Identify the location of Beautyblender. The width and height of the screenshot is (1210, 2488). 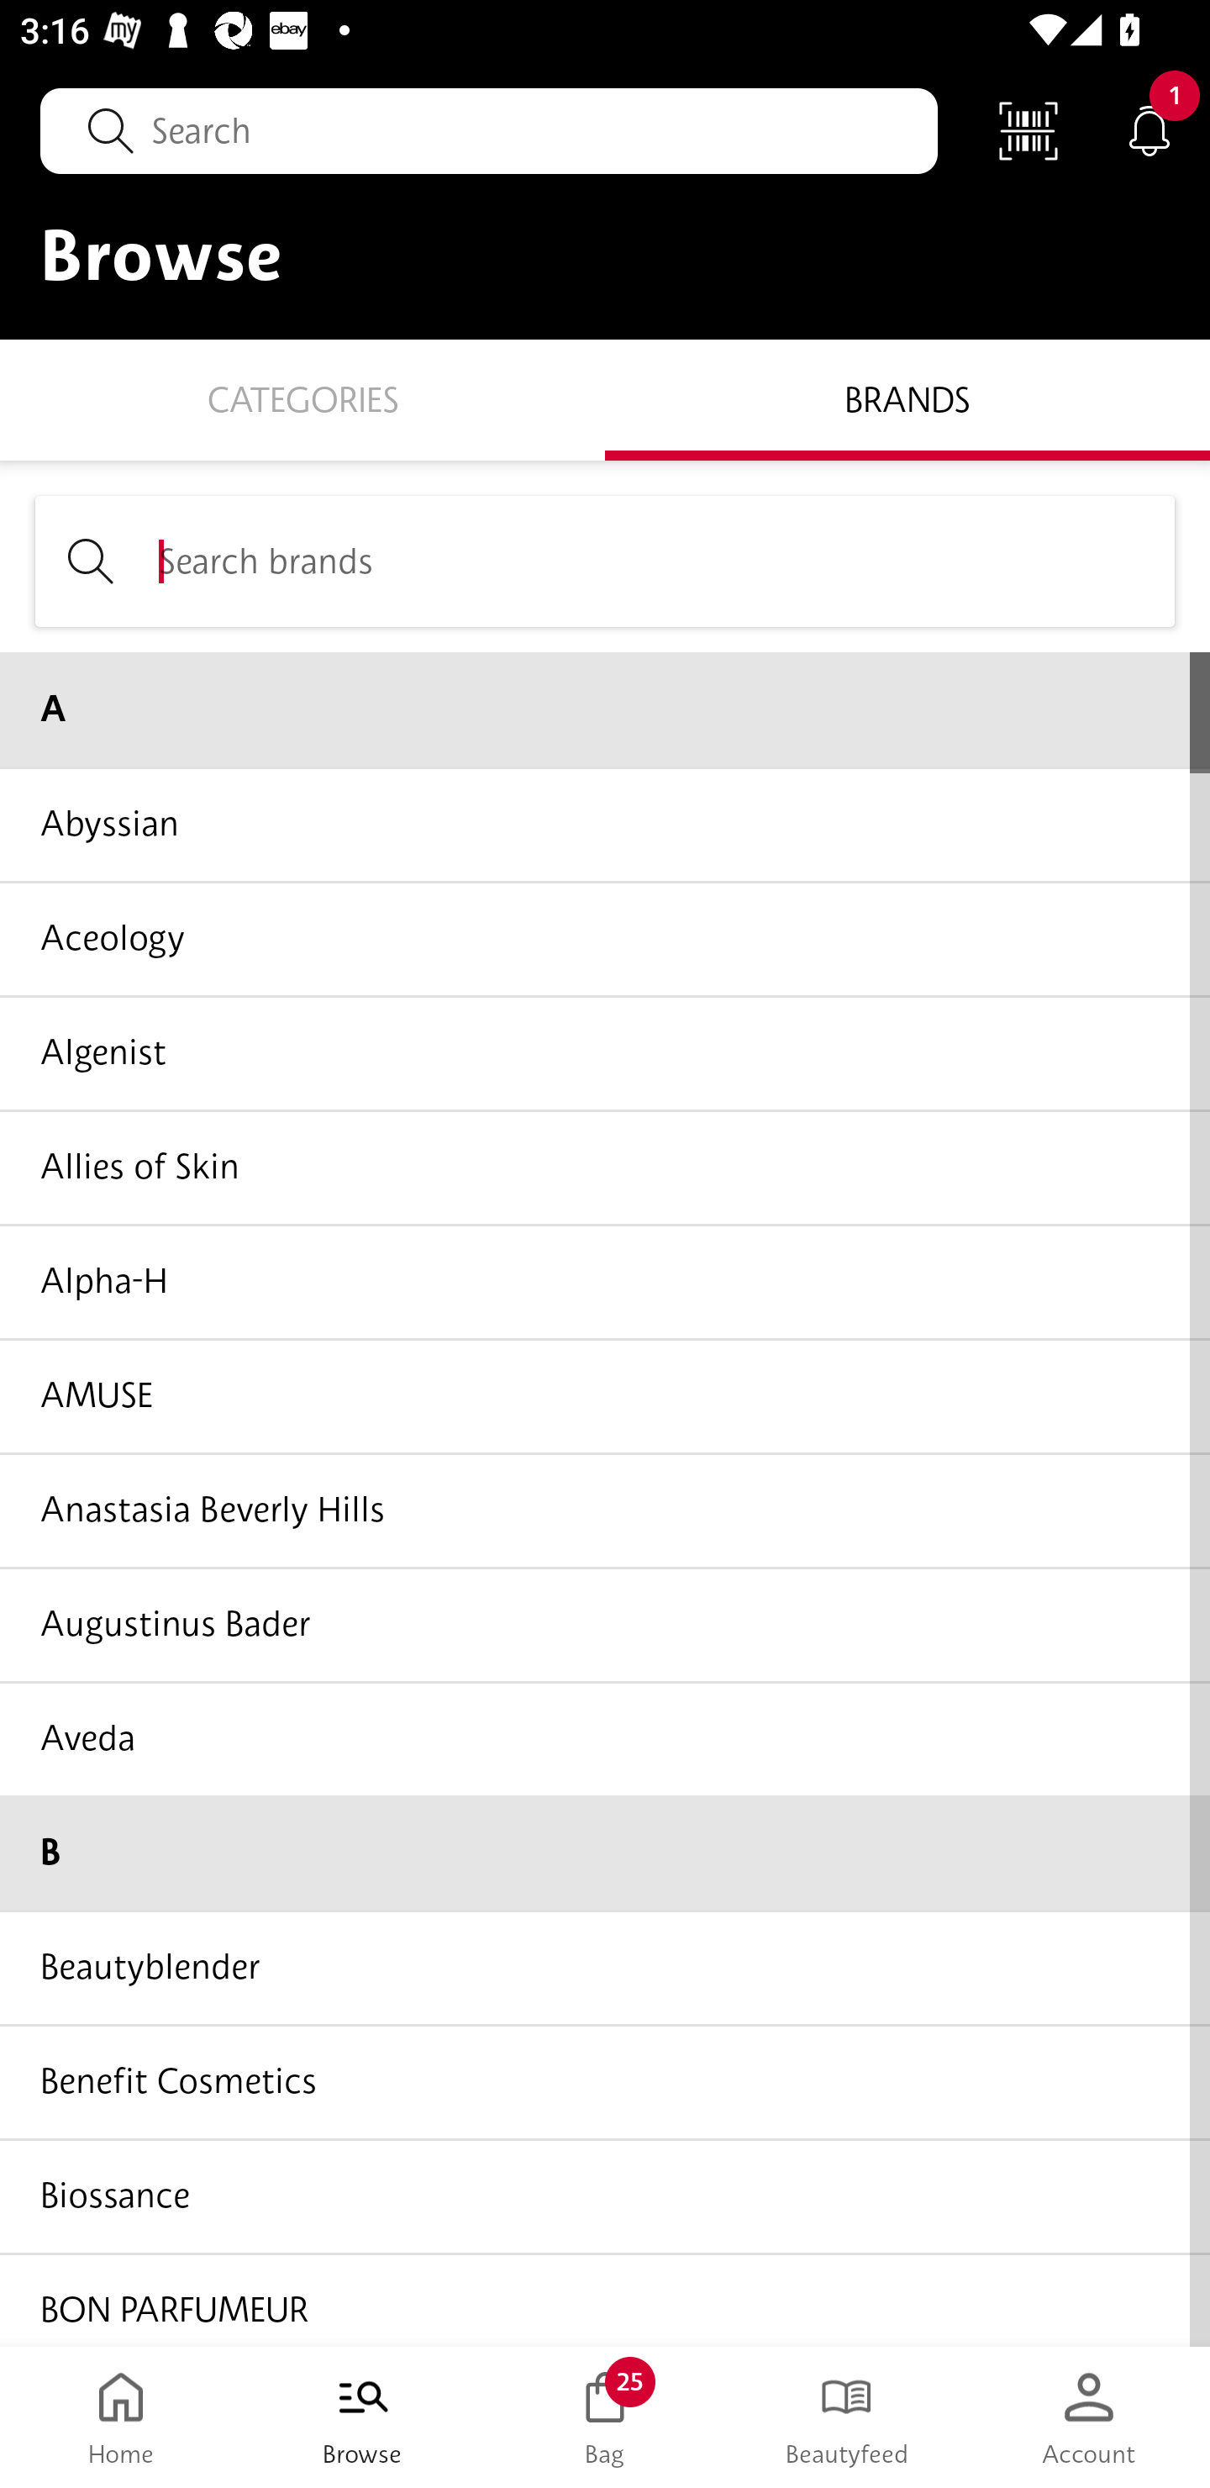
(605, 1968).